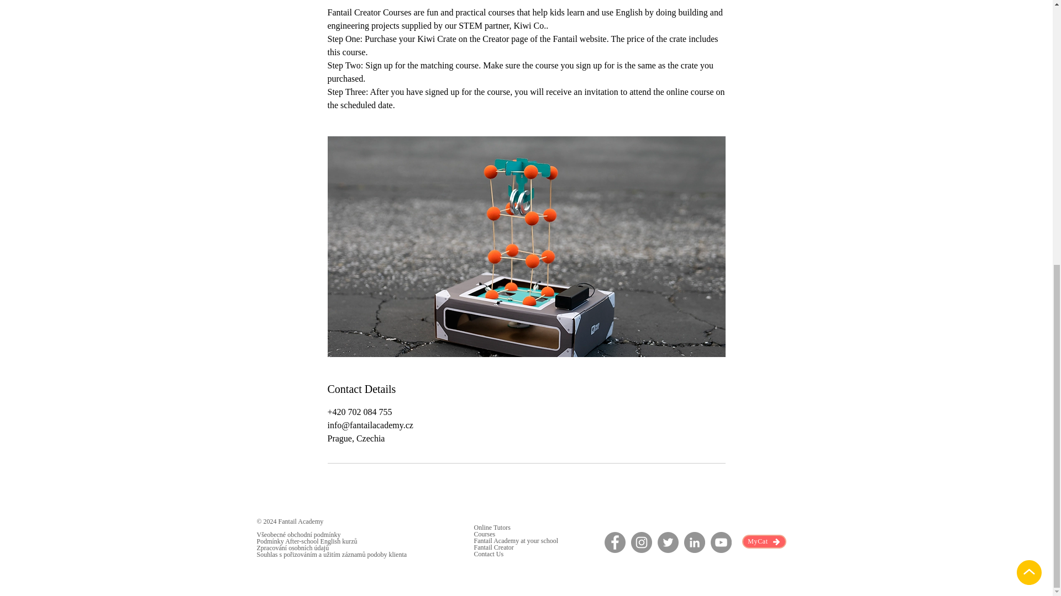 This screenshot has height=596, width=1061. I want to click on Online Tutors, so click(492, 528).